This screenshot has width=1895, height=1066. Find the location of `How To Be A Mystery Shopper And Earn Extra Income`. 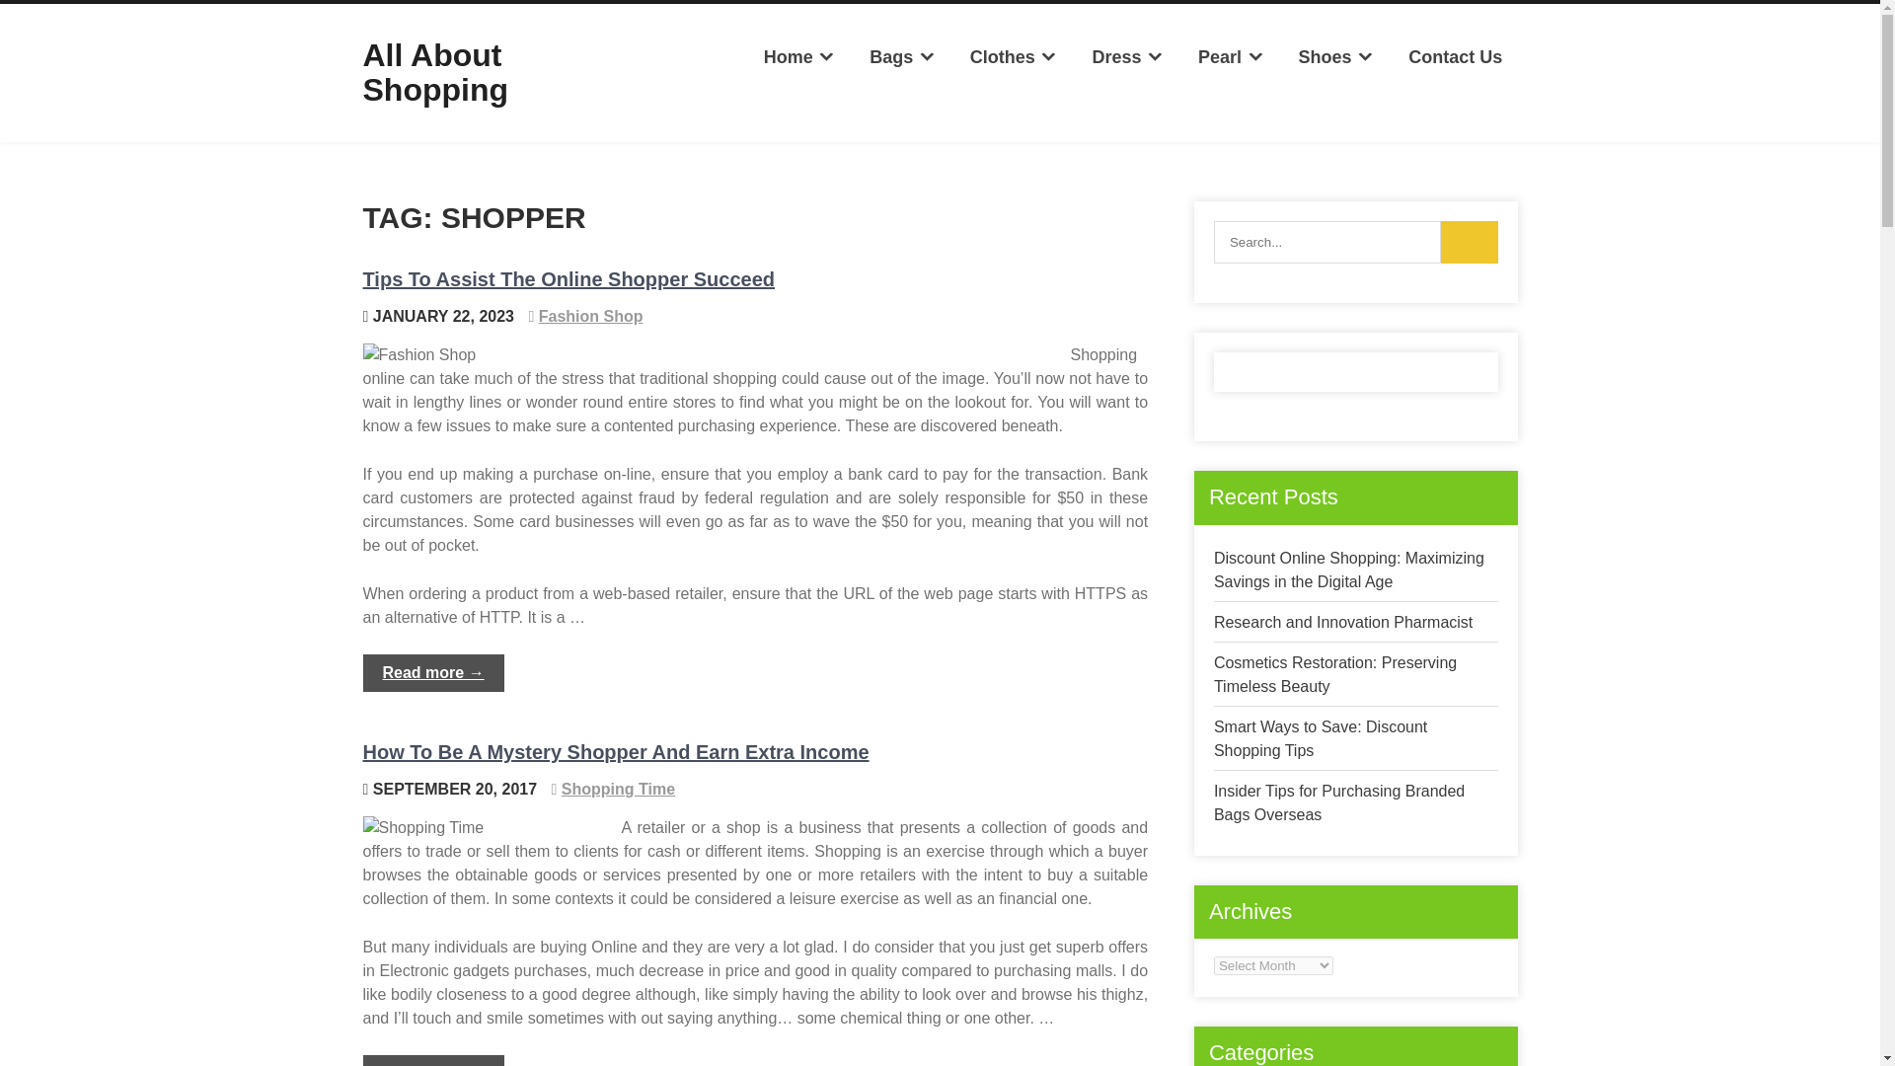

How To Be A Mystery Shopper And Earn Extra Income is located at coordinates (616, 752).